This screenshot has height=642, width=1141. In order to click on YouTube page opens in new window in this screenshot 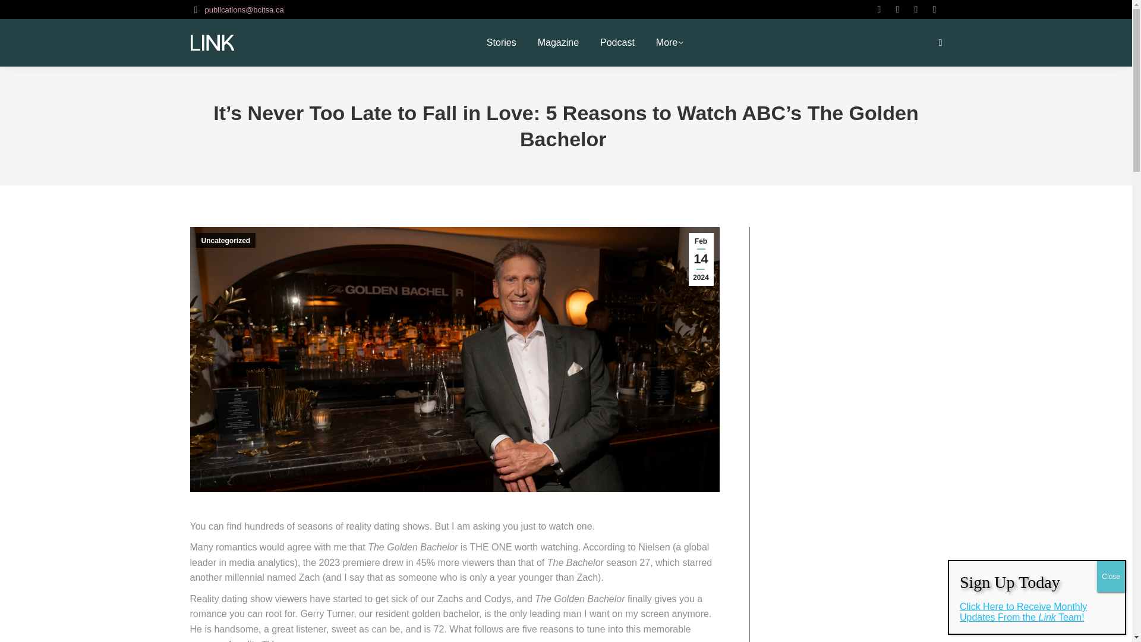, I will do `click(934, 10)`.